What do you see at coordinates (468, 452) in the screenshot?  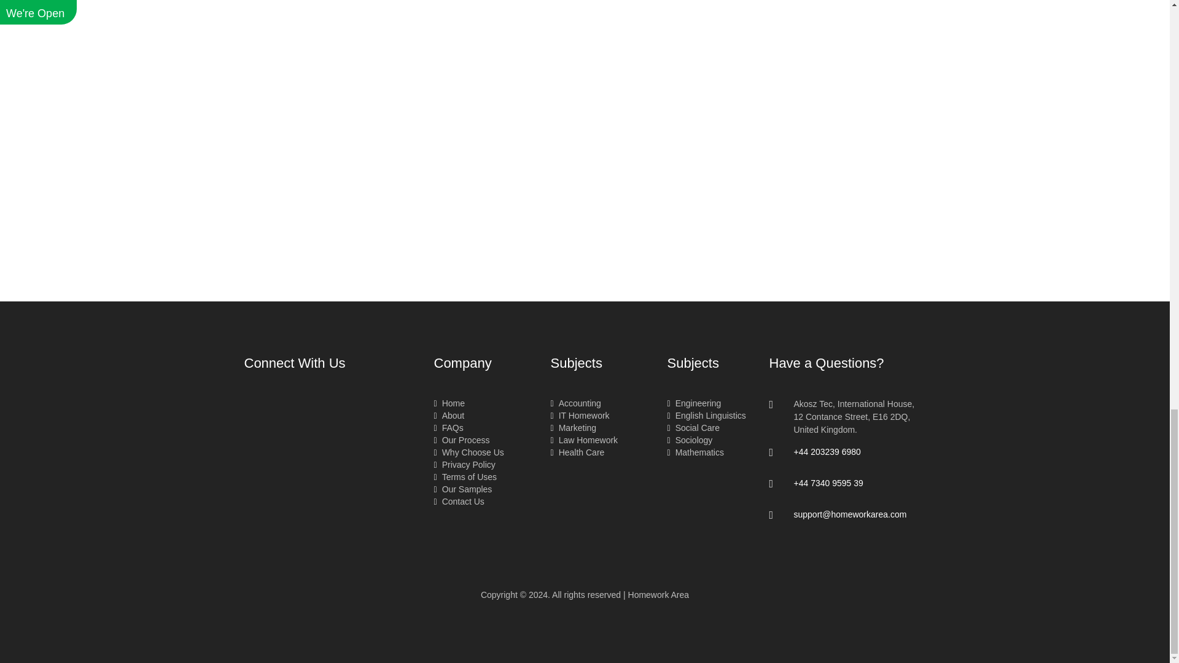 I see `Why Choose Us` at bounding box center [468, 452].